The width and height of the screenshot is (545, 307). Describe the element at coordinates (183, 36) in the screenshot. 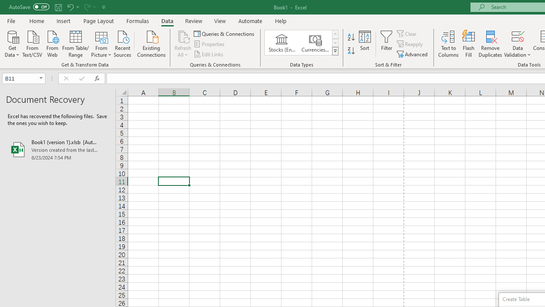

I see `Refresh All` at that location.